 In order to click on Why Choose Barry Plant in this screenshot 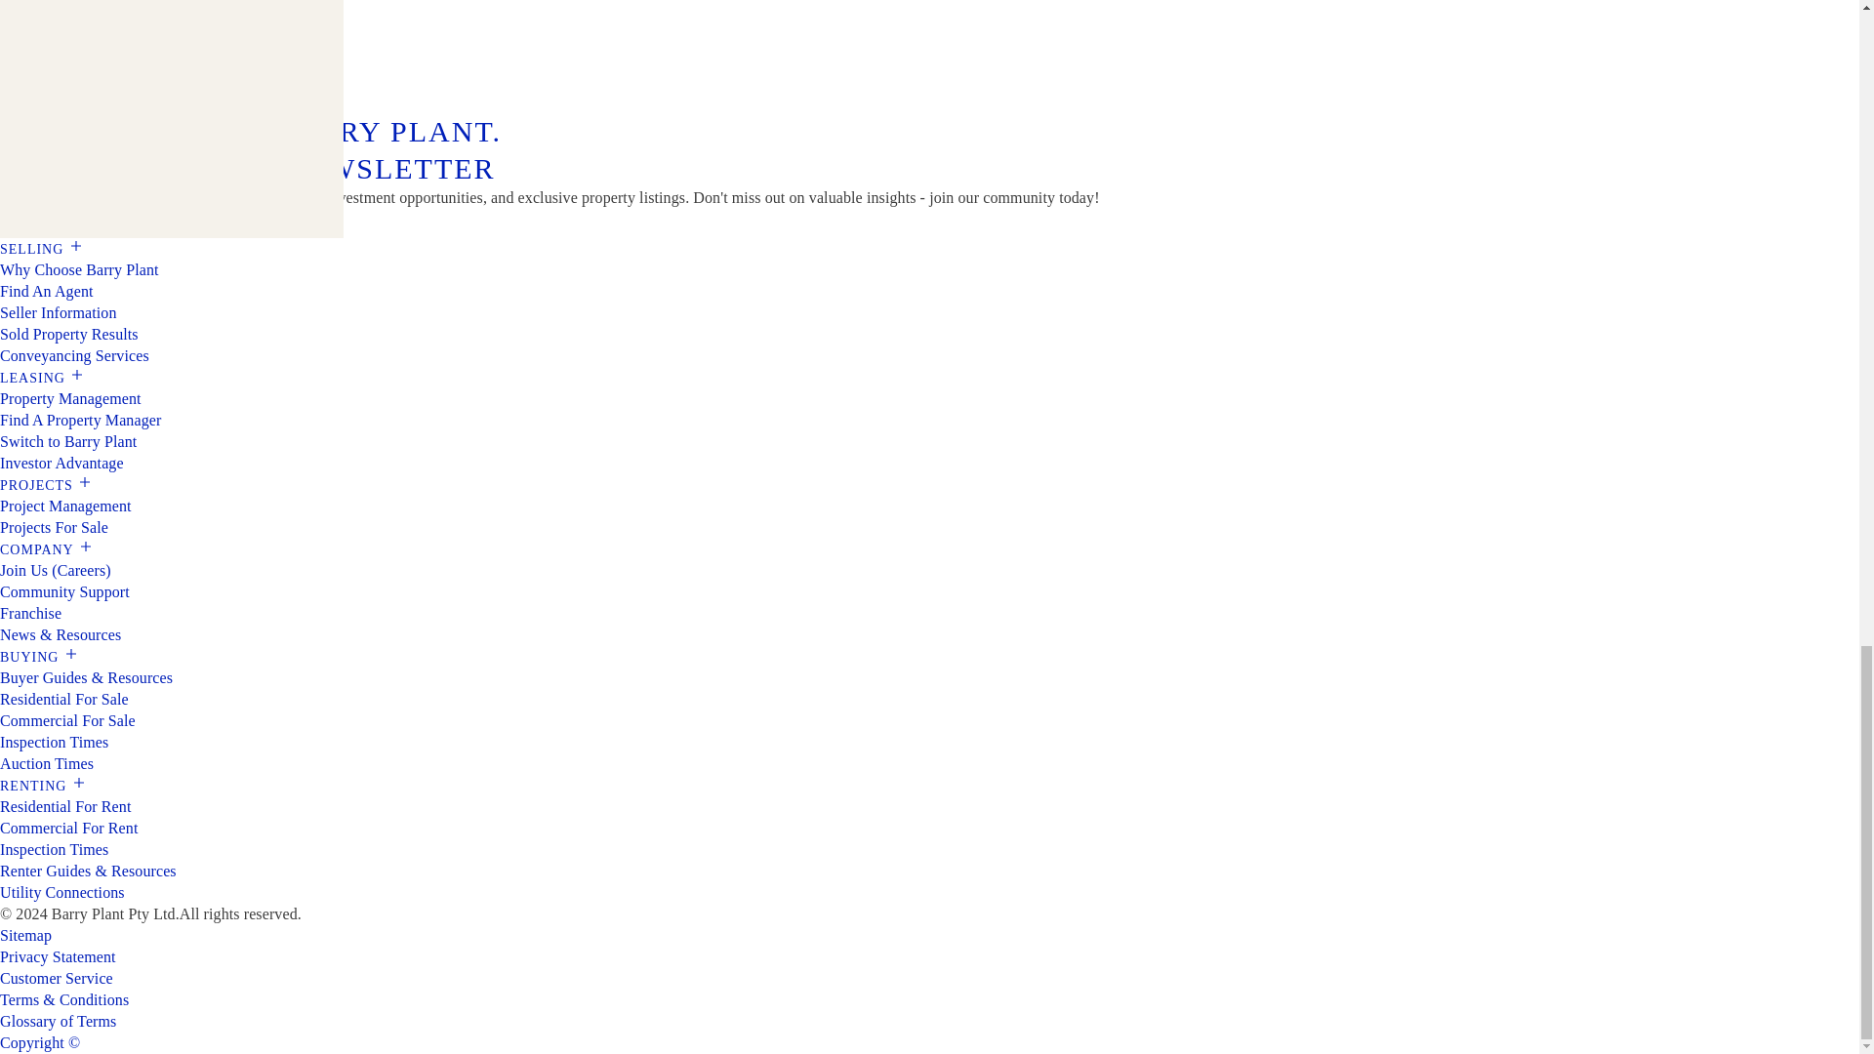, I will do `click(80, 269)`.